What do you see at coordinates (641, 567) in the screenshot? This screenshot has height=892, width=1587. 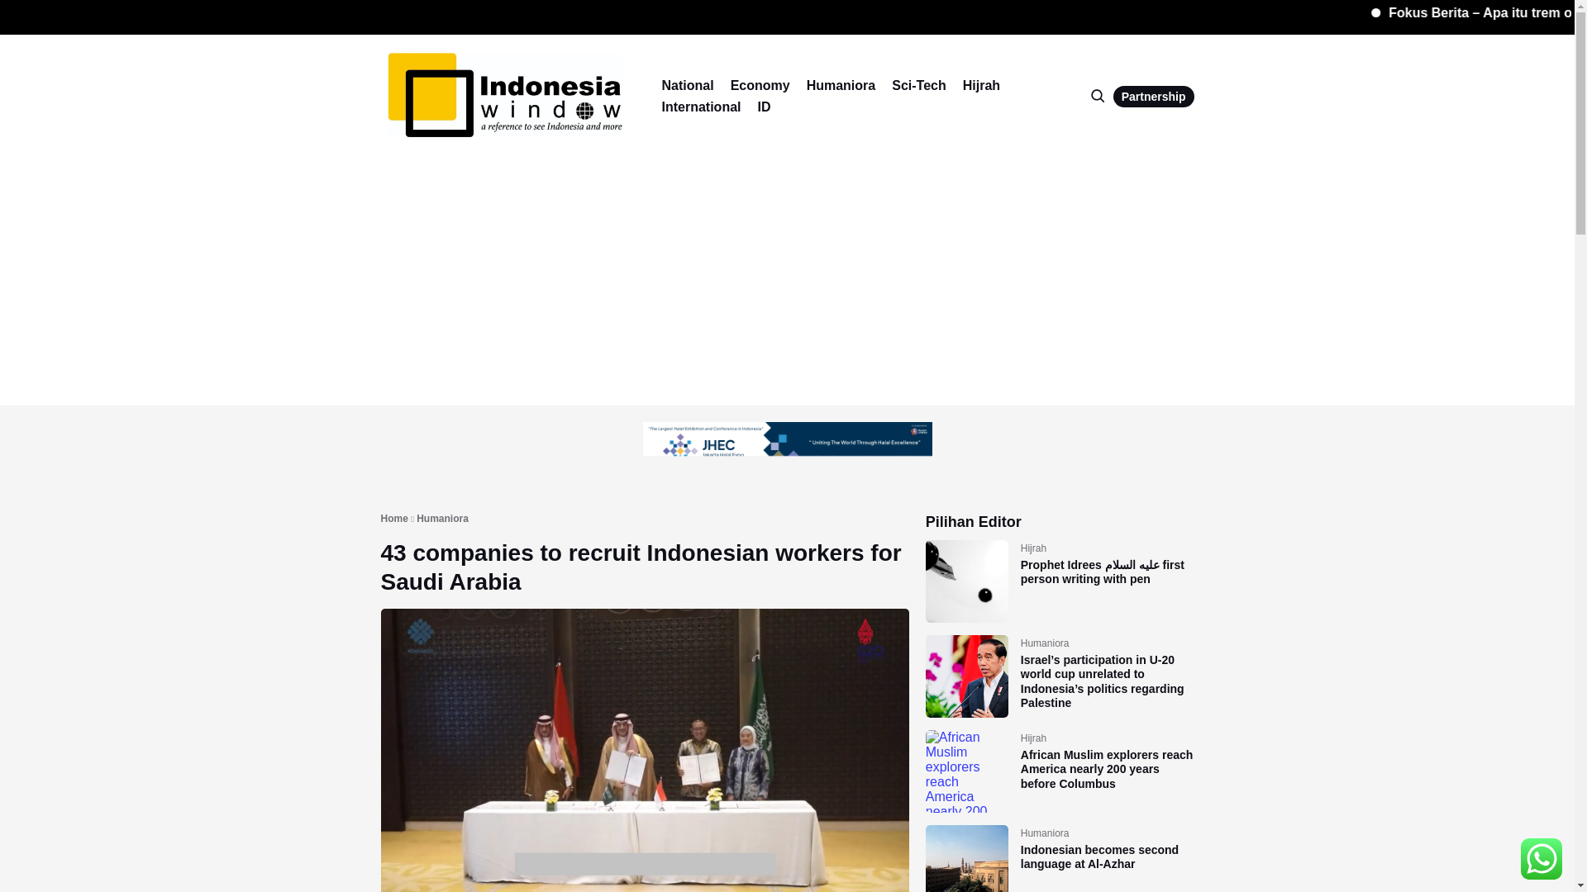 I see `43 companies to recruit Indonesian workers for Saudi Arabia` at bounding box center [641, 567].